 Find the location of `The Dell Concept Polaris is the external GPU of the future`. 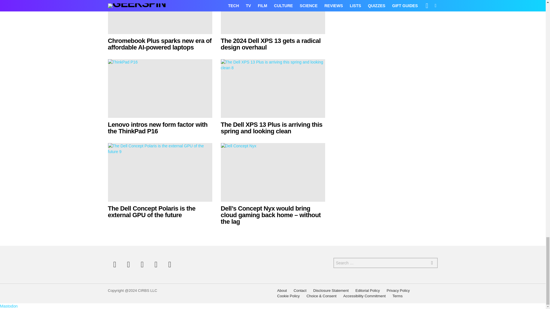

The Dell Concept Polaris is the external GPU of the future is located at coordinates (151, 212).